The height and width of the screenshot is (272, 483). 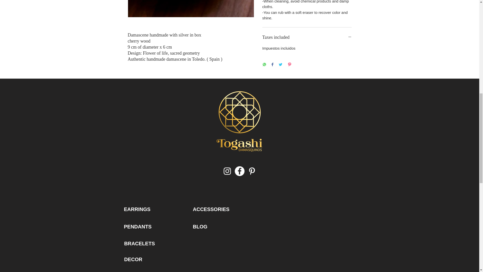 What do you see at coordinates (137, 227) in the screenshot?
I see `PENDANTS` at bounding box center [137, 227].